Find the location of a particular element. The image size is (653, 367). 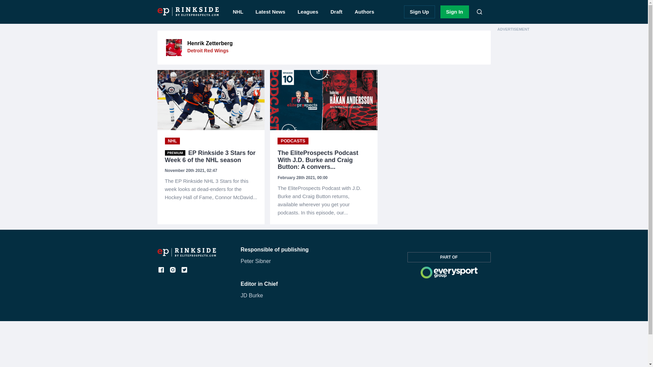

Latest News is located at coordinates (270, 12).